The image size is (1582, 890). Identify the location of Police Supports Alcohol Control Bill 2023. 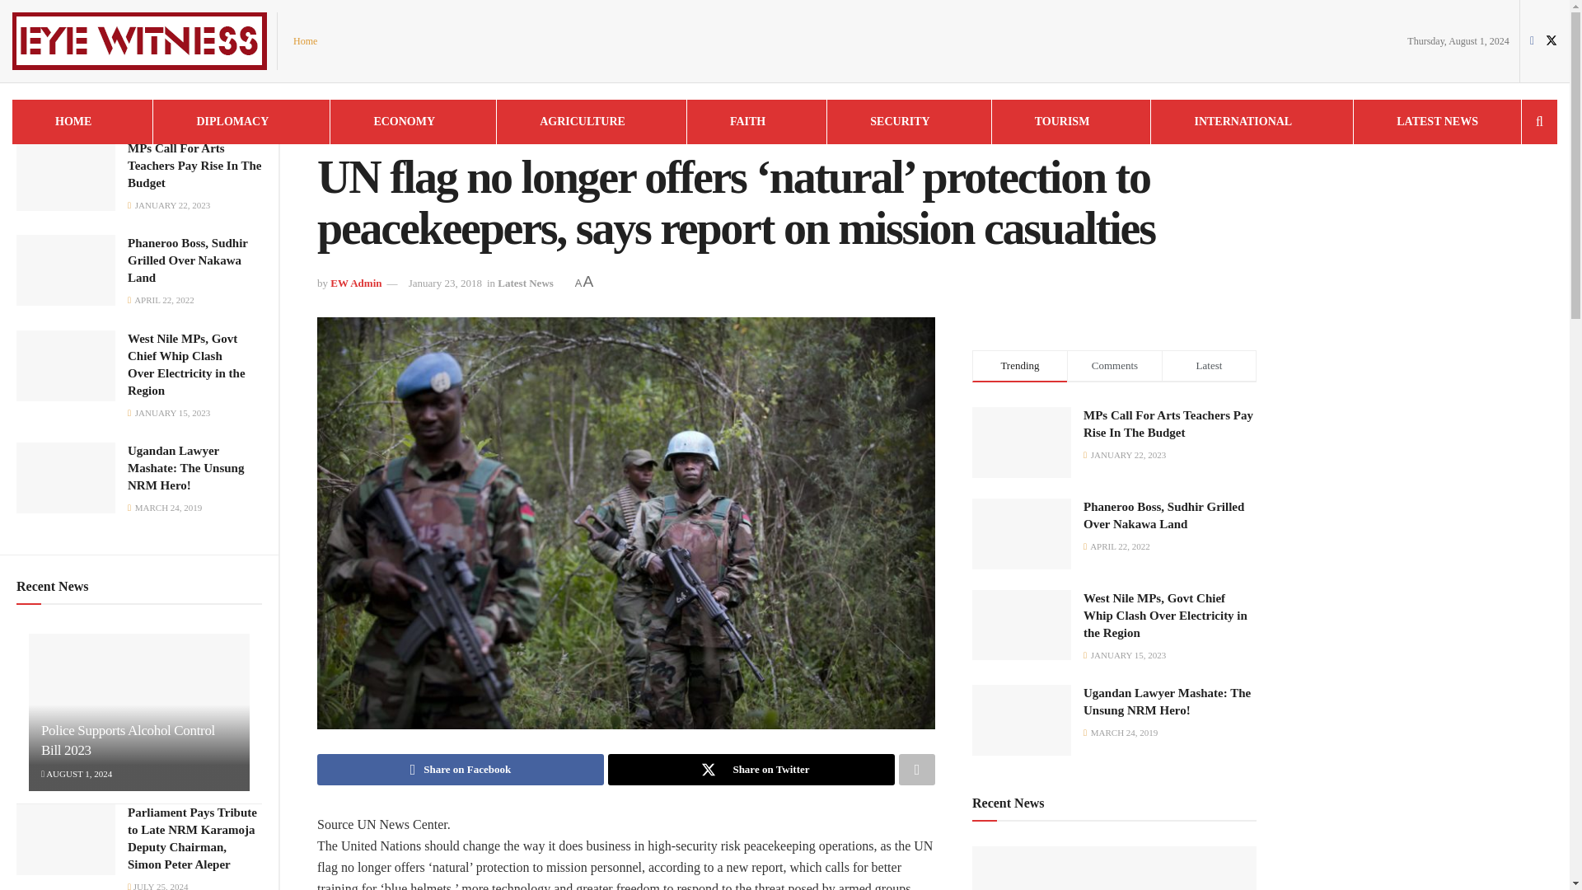
(128, 740).